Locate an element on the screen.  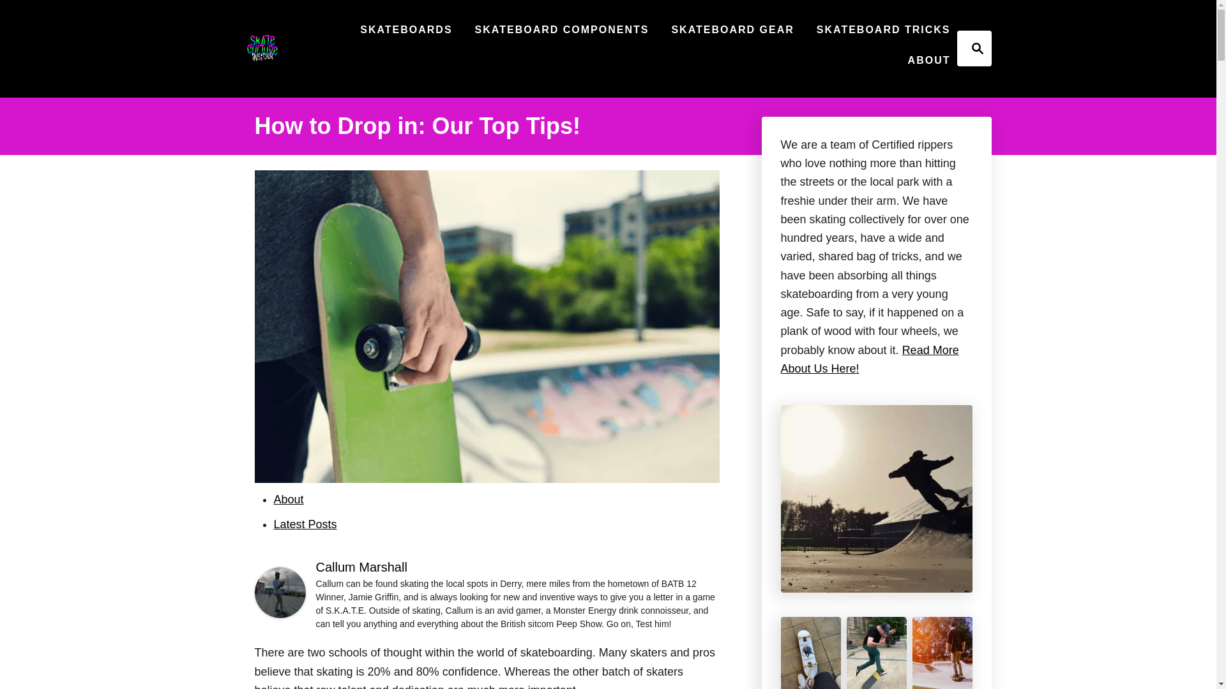
SKATEBOARDS is located at coordinates (732, 29).